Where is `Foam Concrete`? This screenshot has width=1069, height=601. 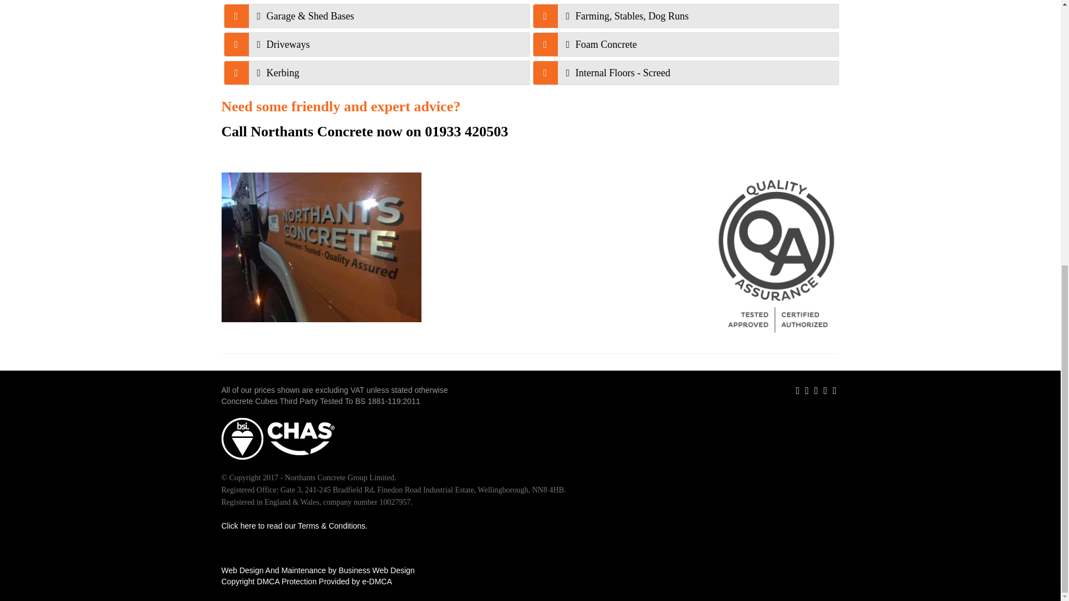
Foam Concrete is located at coordinates (697, 45).